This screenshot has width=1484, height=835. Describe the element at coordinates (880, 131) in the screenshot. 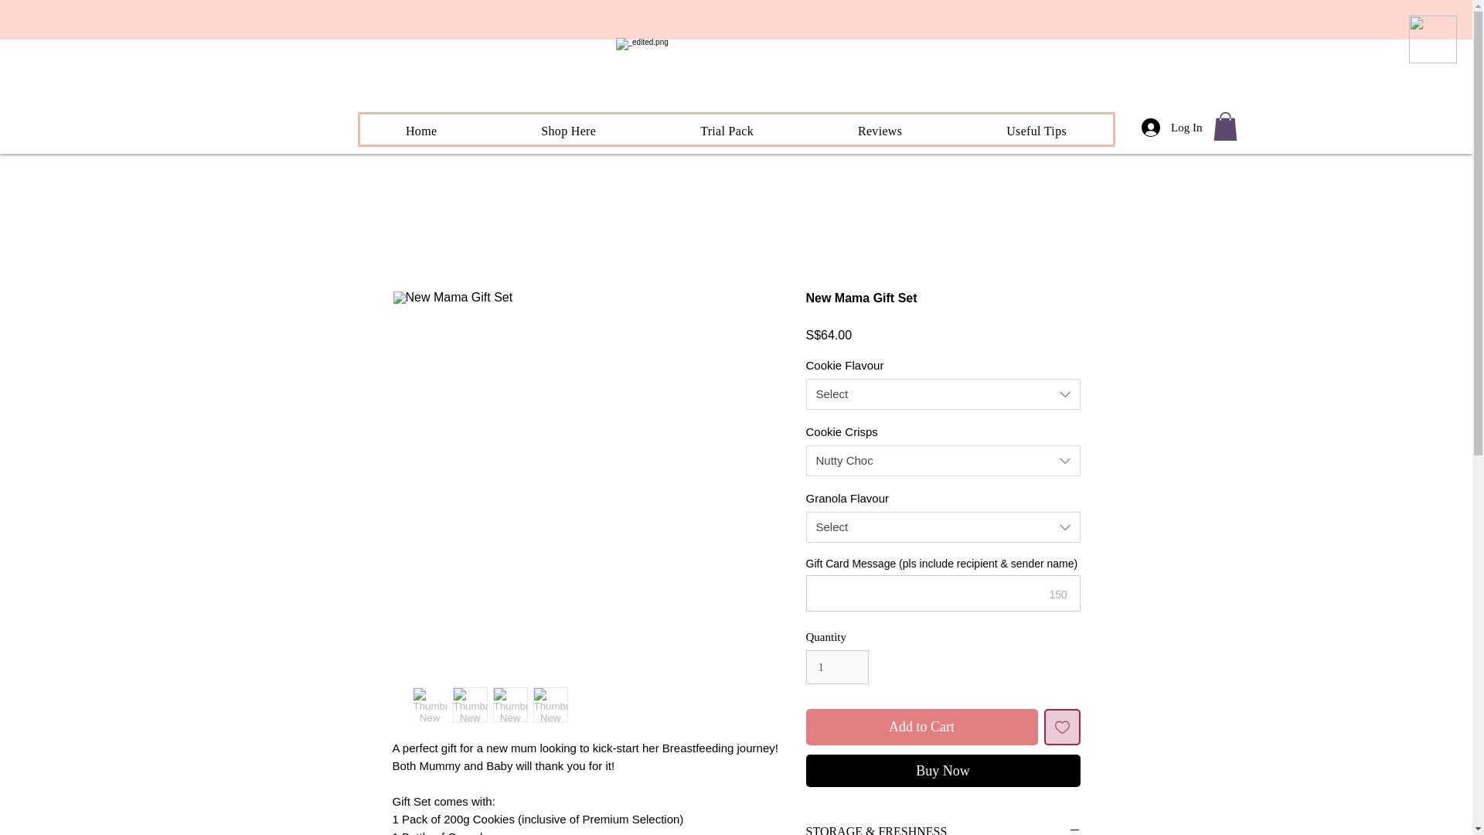

I see `Home` at that location.